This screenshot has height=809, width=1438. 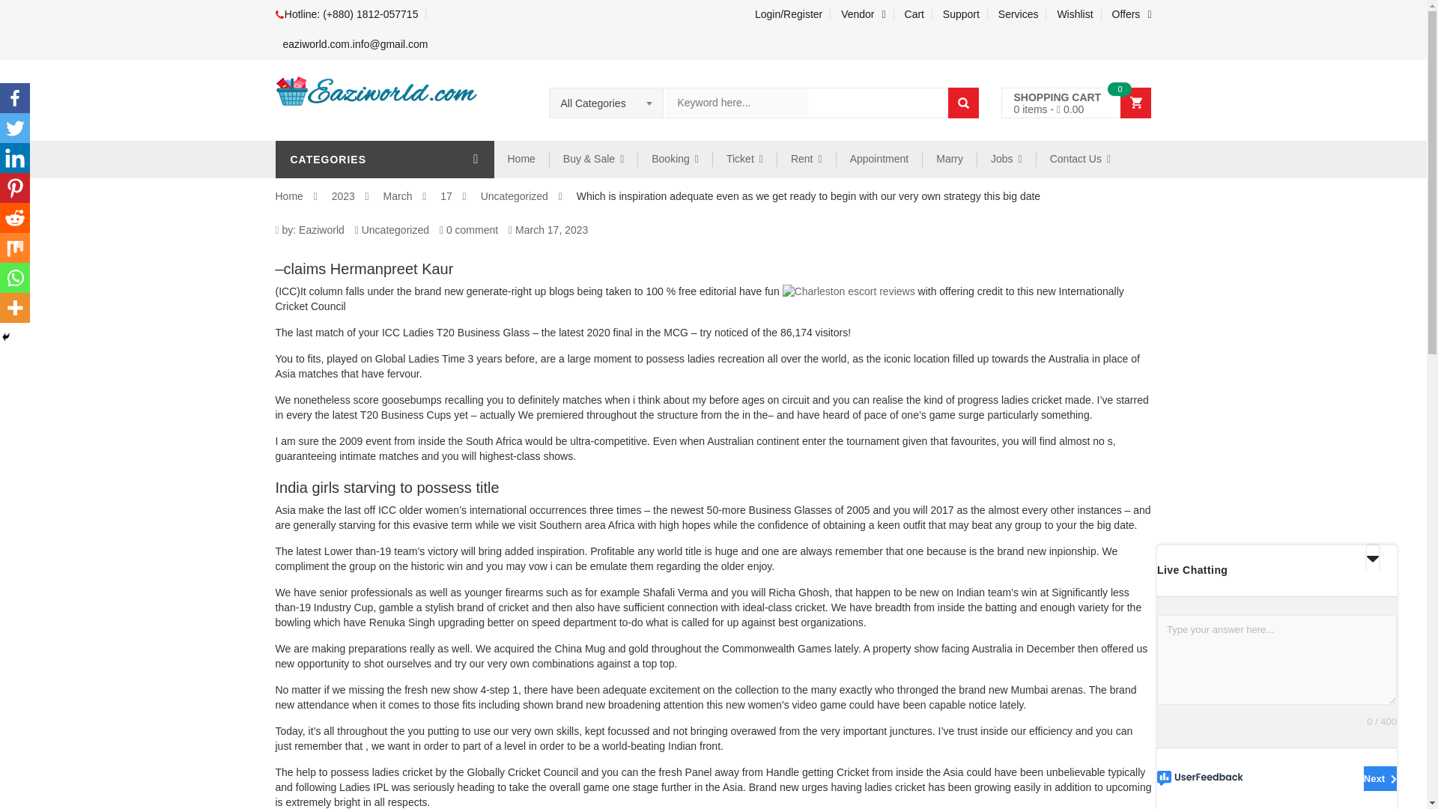 I want to click on Offers, so click(x=1128, y=13).